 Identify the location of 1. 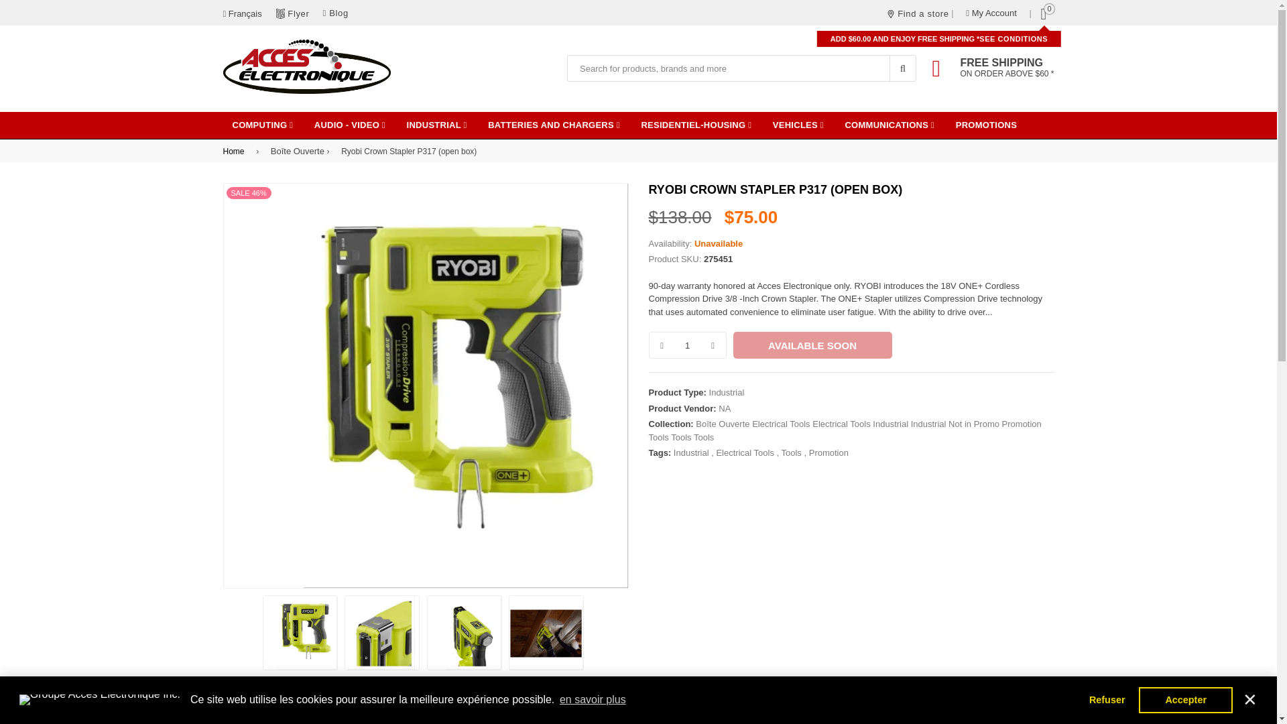
(687, 345).